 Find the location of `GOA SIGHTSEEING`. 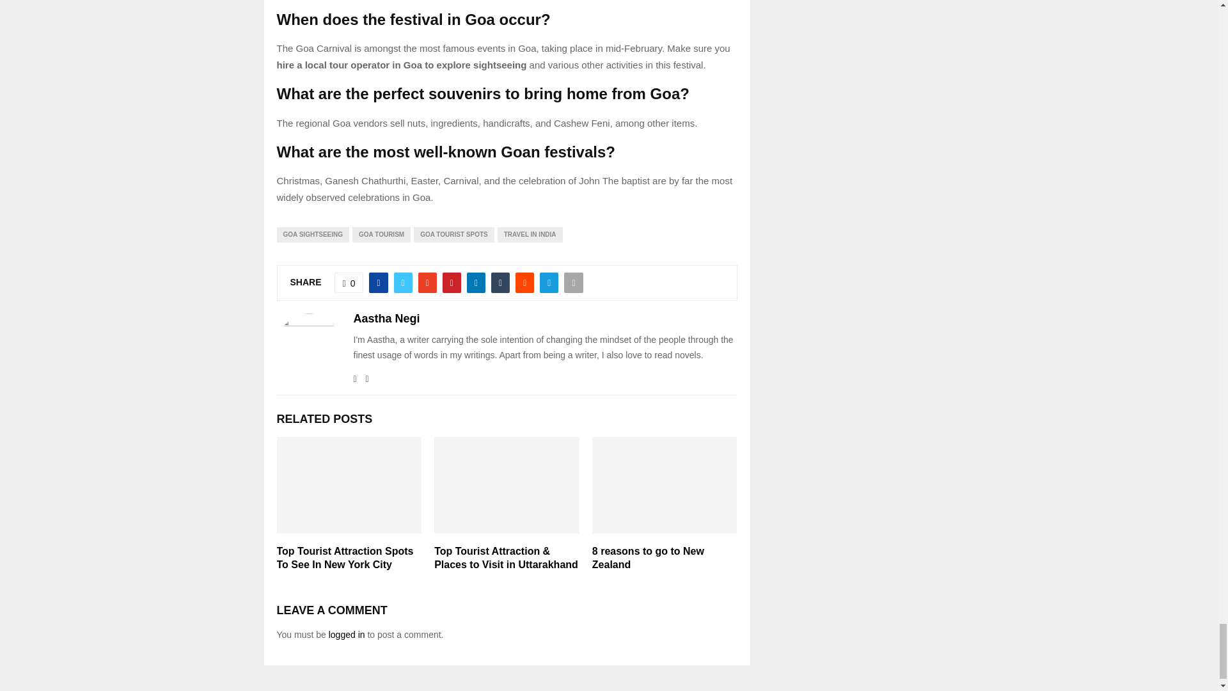

GOA SIGHTSEEING is located at coordinates (312, 235).